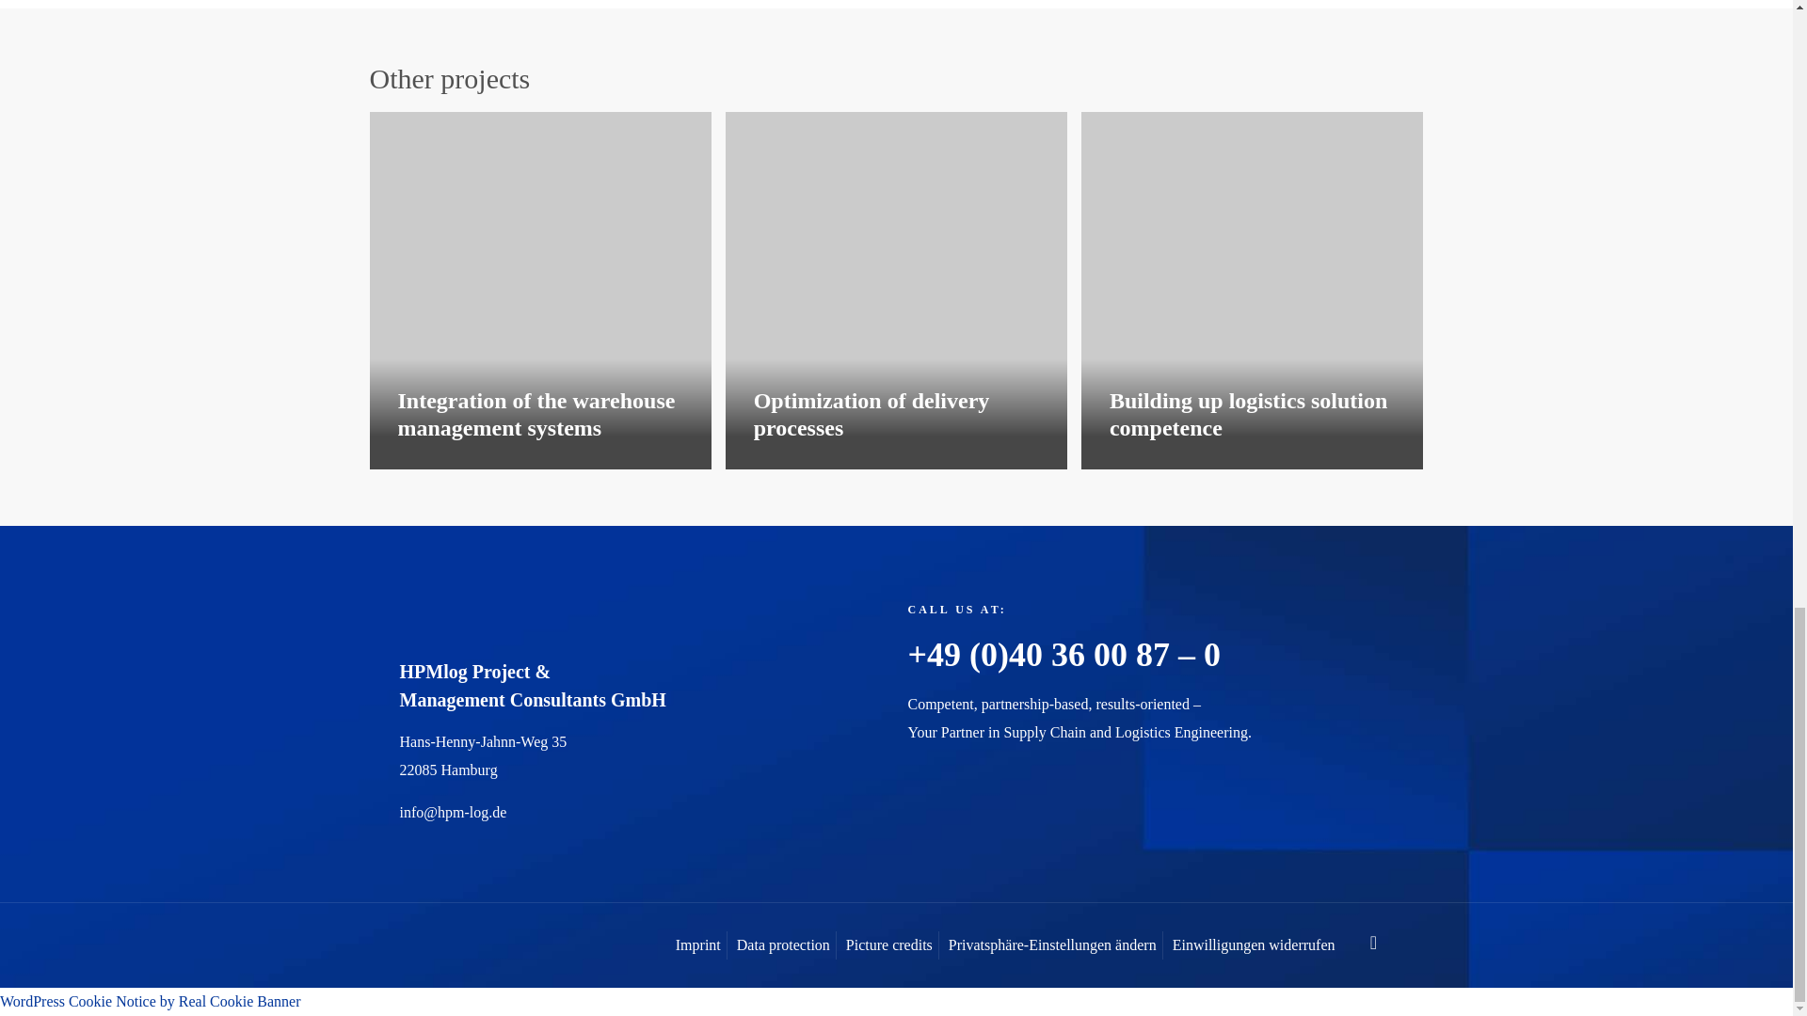 This screenshot has width=1807, height=1016. What do you see at coordinates (872, 414) in the screenshot?
I see `Optimization of delivery processes` at bounding box center [872, 414].